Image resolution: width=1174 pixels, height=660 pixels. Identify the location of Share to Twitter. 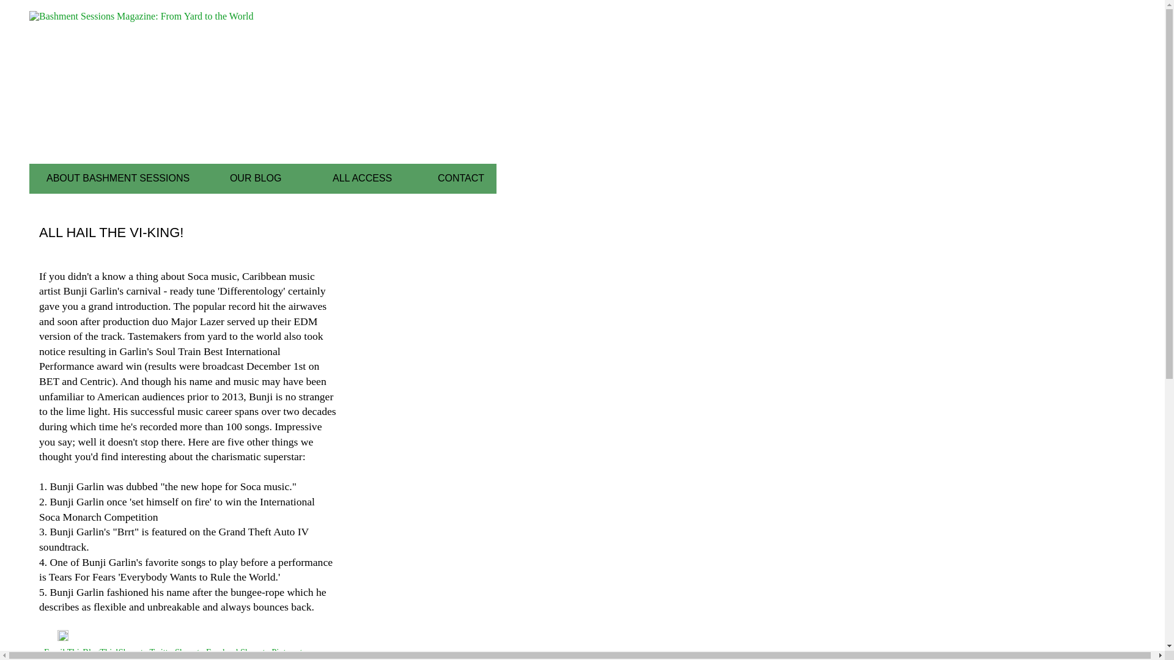
(147, 651).